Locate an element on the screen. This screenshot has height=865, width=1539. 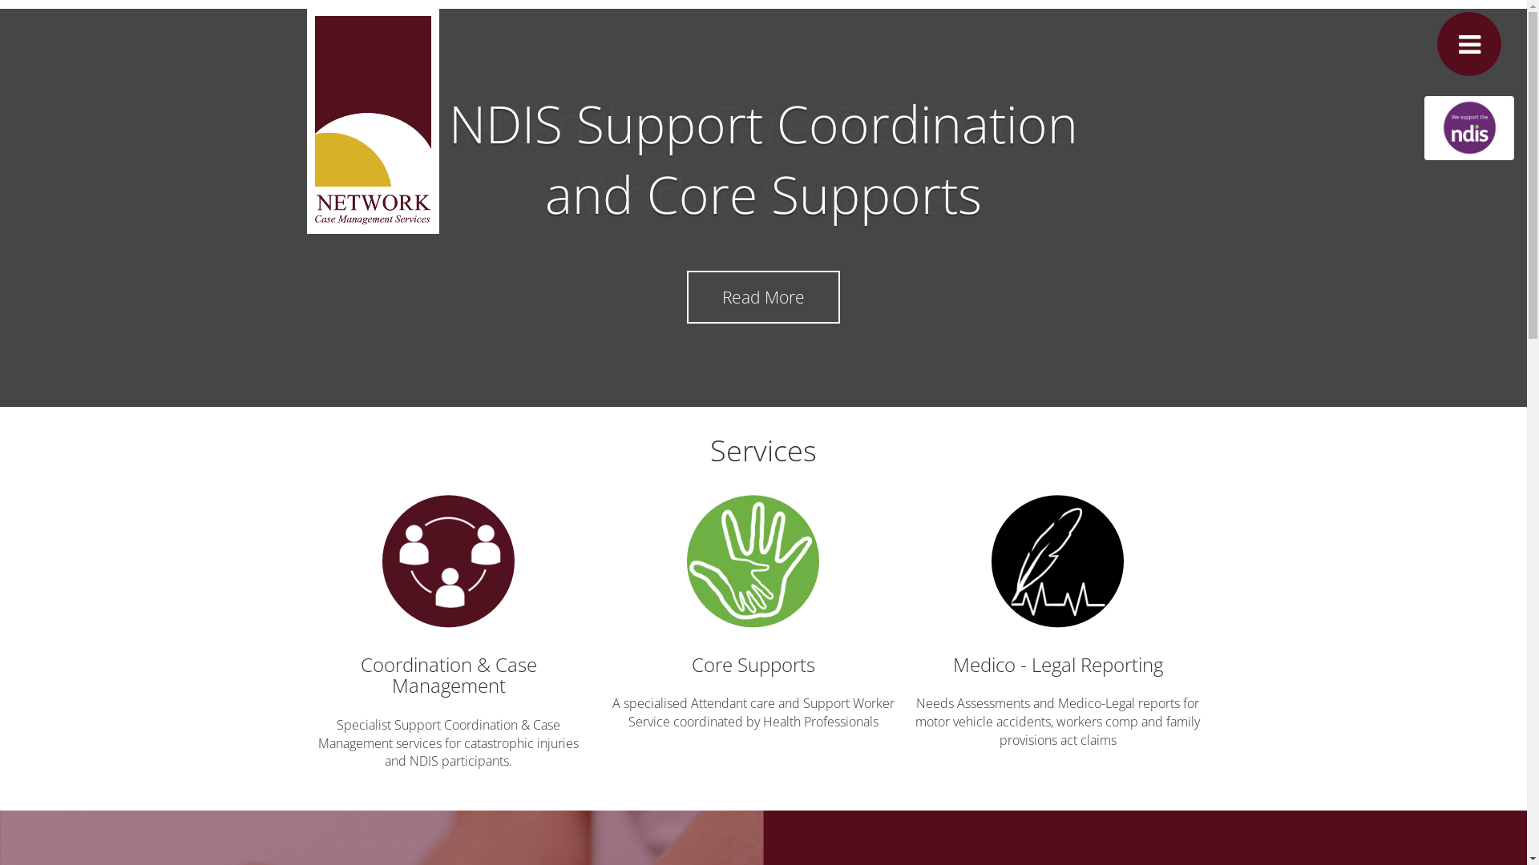
Skip to content is located at coordinates (483, 34).